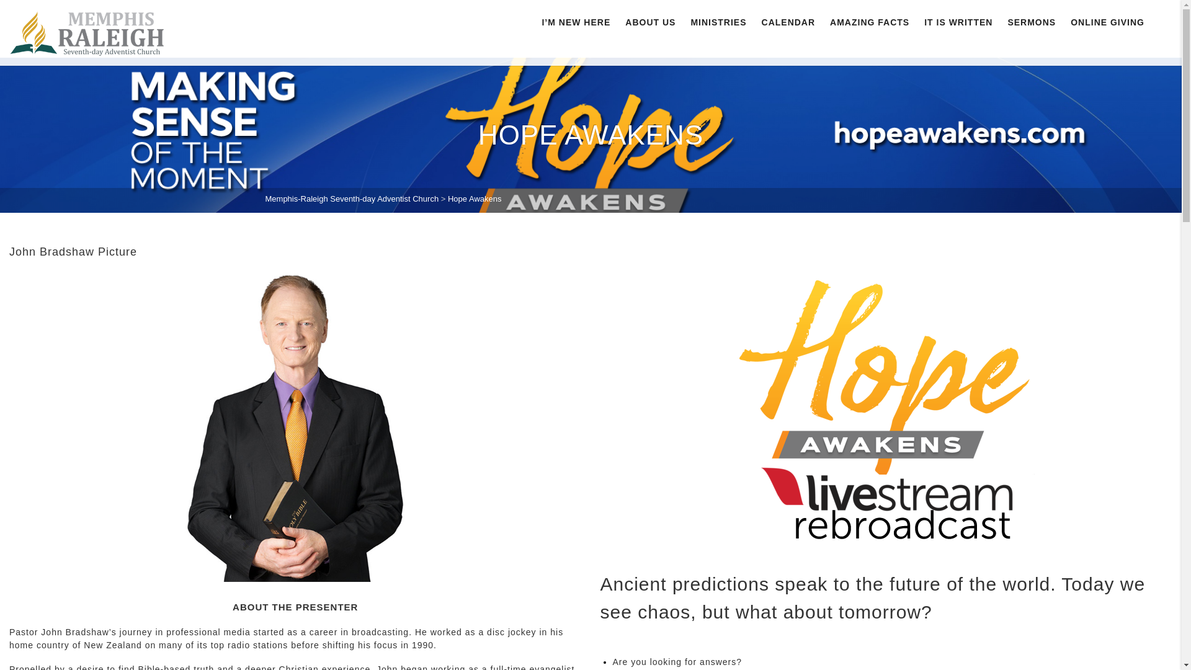 The height and width of the screenshot is (670, 1191). I want to click on ONLINE GIVING, so click(1104, 22).